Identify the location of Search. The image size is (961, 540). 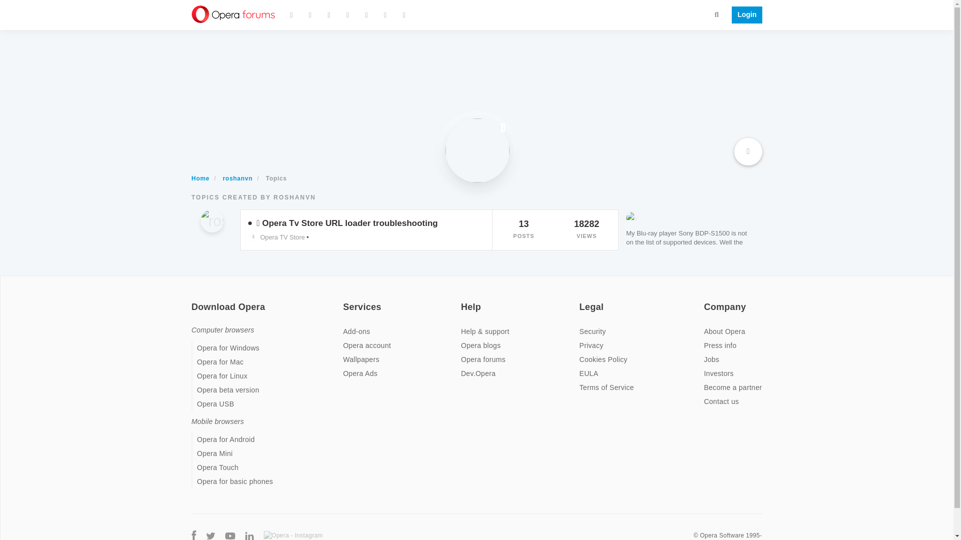
(717, 14).